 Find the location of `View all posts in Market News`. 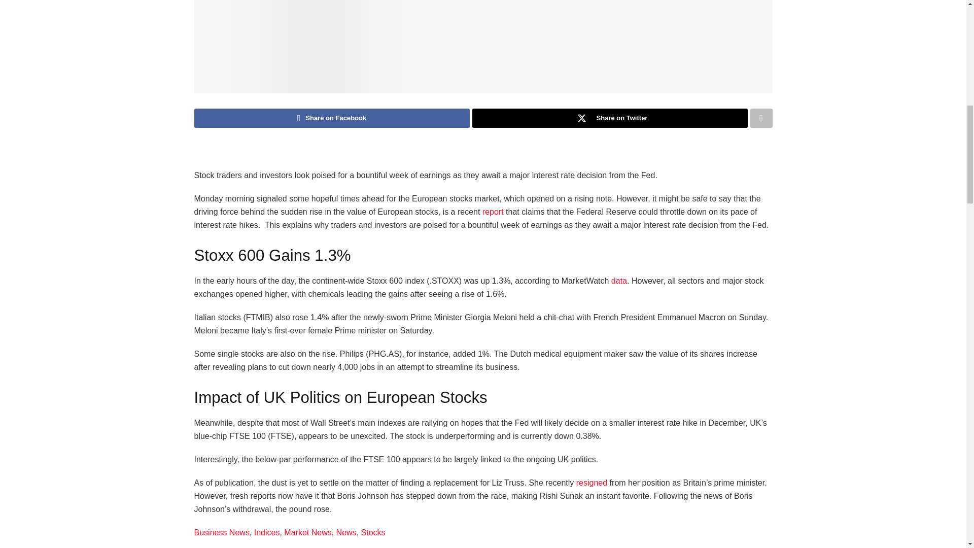

View all posts in Market News is located at coordinates (307, 533).